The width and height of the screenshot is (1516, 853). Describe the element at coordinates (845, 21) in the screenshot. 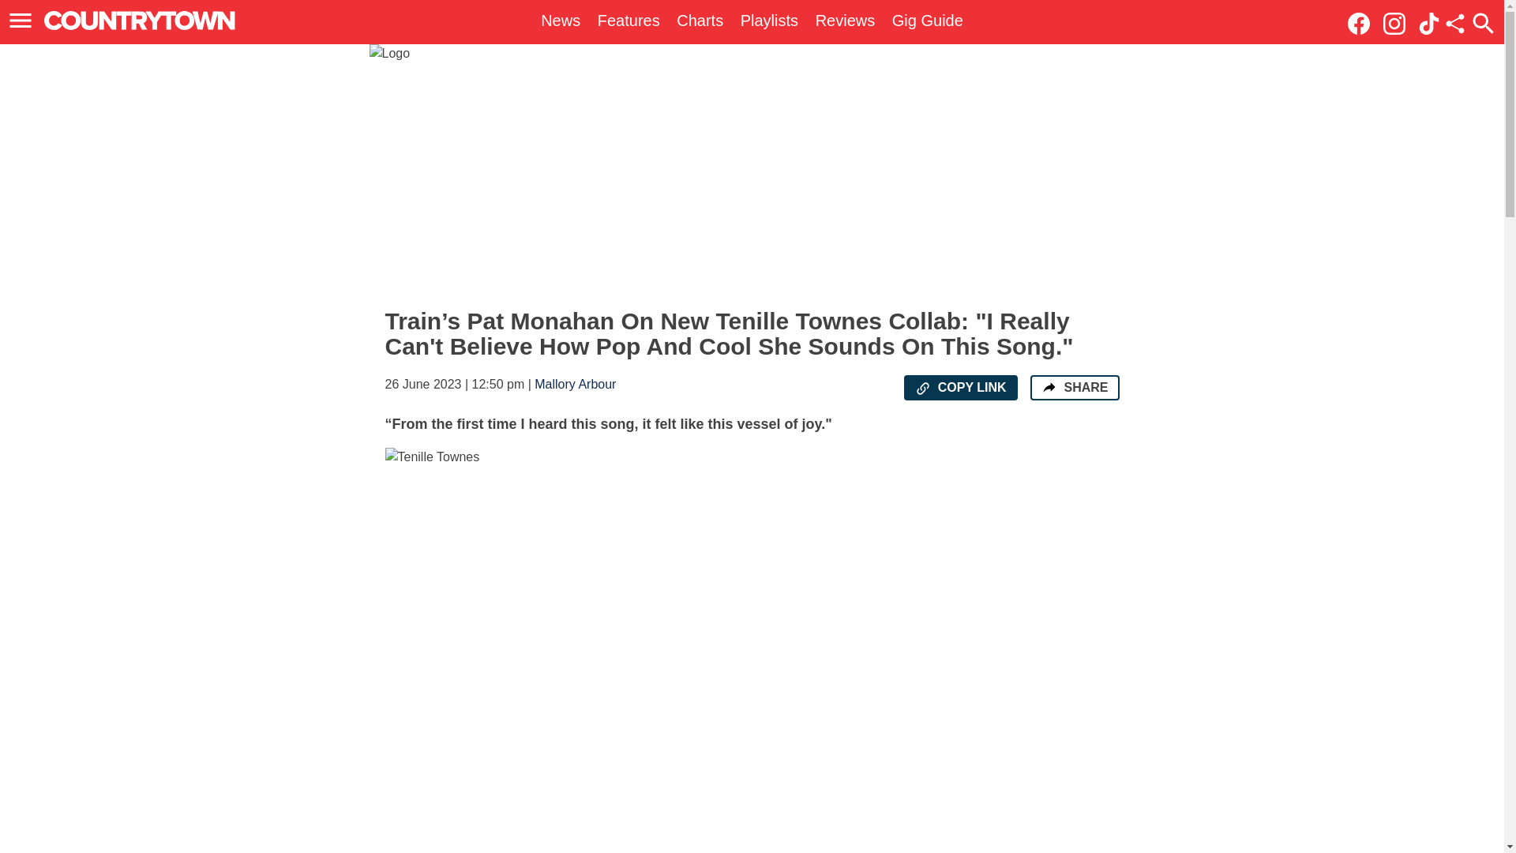

I see `Reviews` at that location.